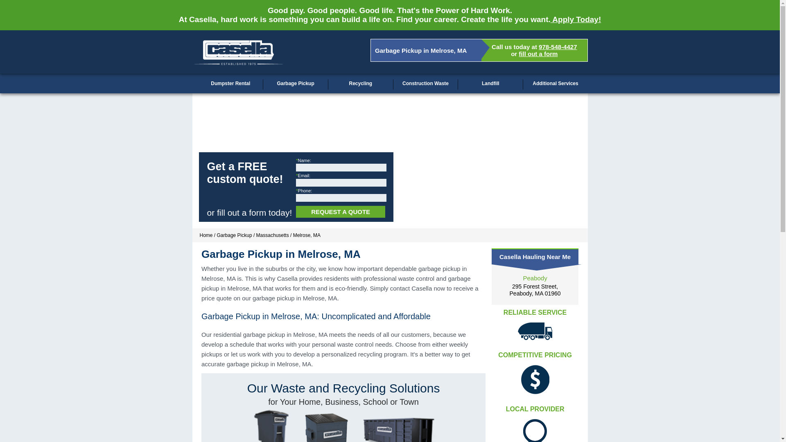 The width and height of the screenshot is (786, 442). What do you see at coordinates (273, 235) in the screenshot?
I see `fill out a form` at bounding box center [273, 235].